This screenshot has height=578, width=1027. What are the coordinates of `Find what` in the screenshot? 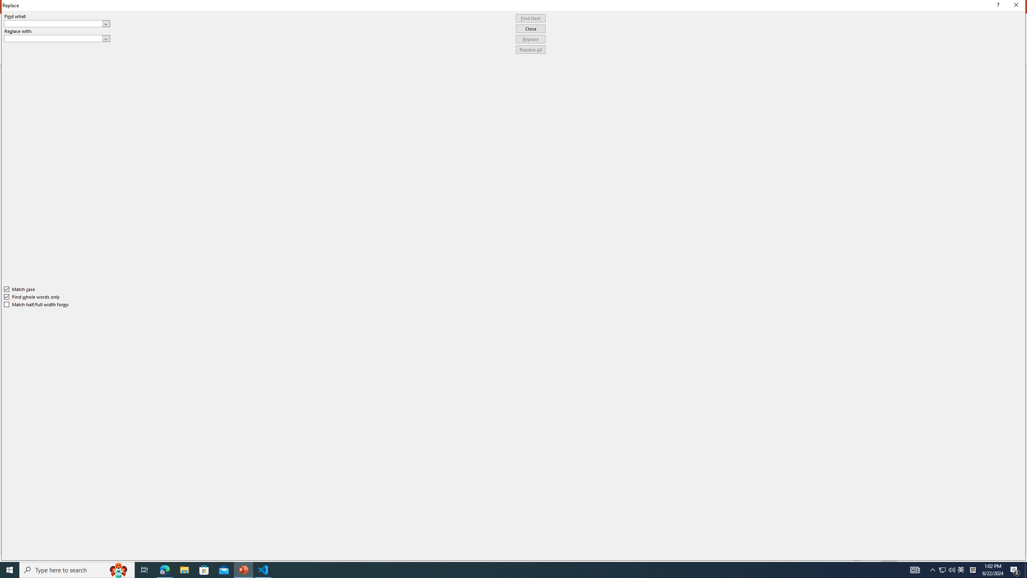 It's located at (57, 23).